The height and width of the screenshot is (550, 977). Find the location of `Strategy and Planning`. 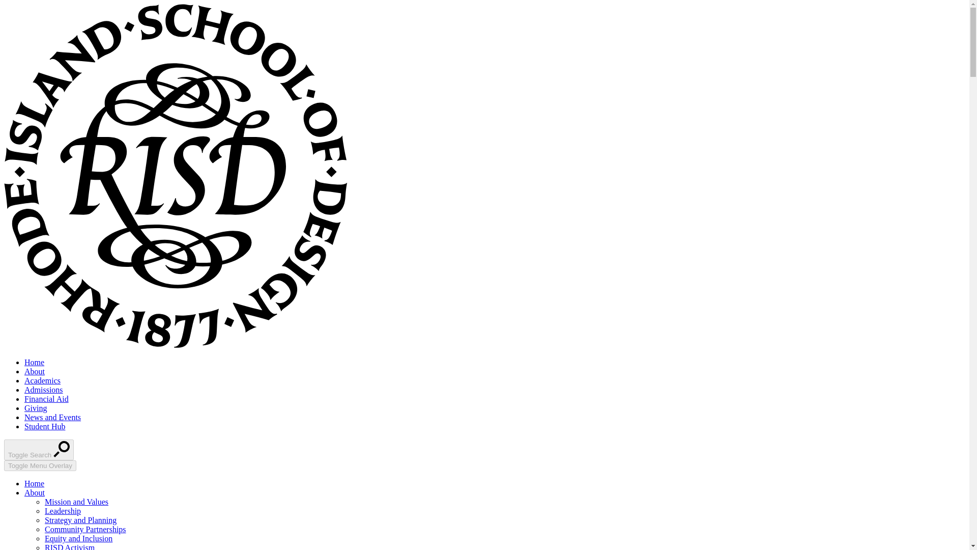

Strategy and Planning is located at coordinates (80, 520).